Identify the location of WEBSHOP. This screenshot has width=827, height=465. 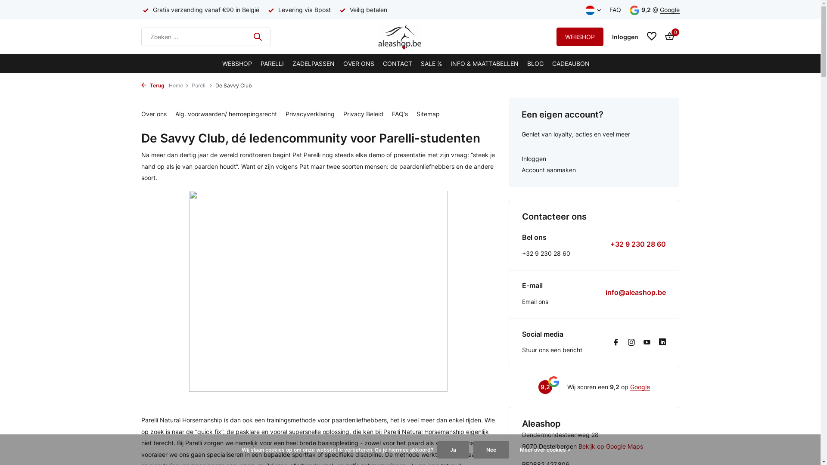
(237, 64).